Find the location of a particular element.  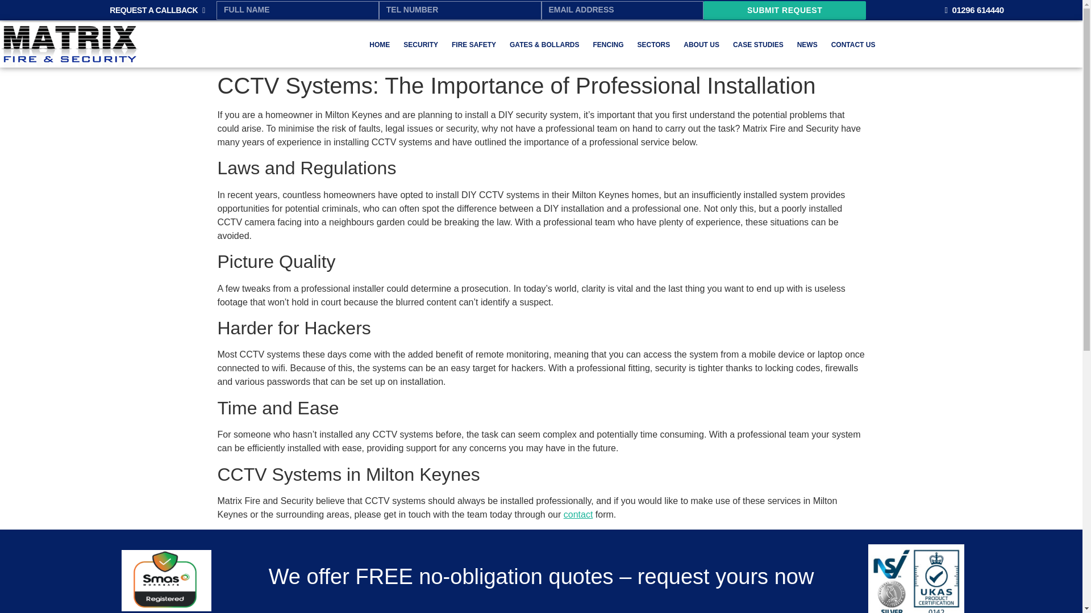

ABOUT US is located at coordinates (701, 44).